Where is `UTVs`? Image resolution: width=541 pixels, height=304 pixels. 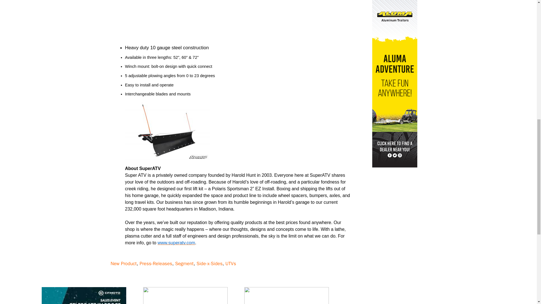 UTVs is located at coordinates (230, 263).